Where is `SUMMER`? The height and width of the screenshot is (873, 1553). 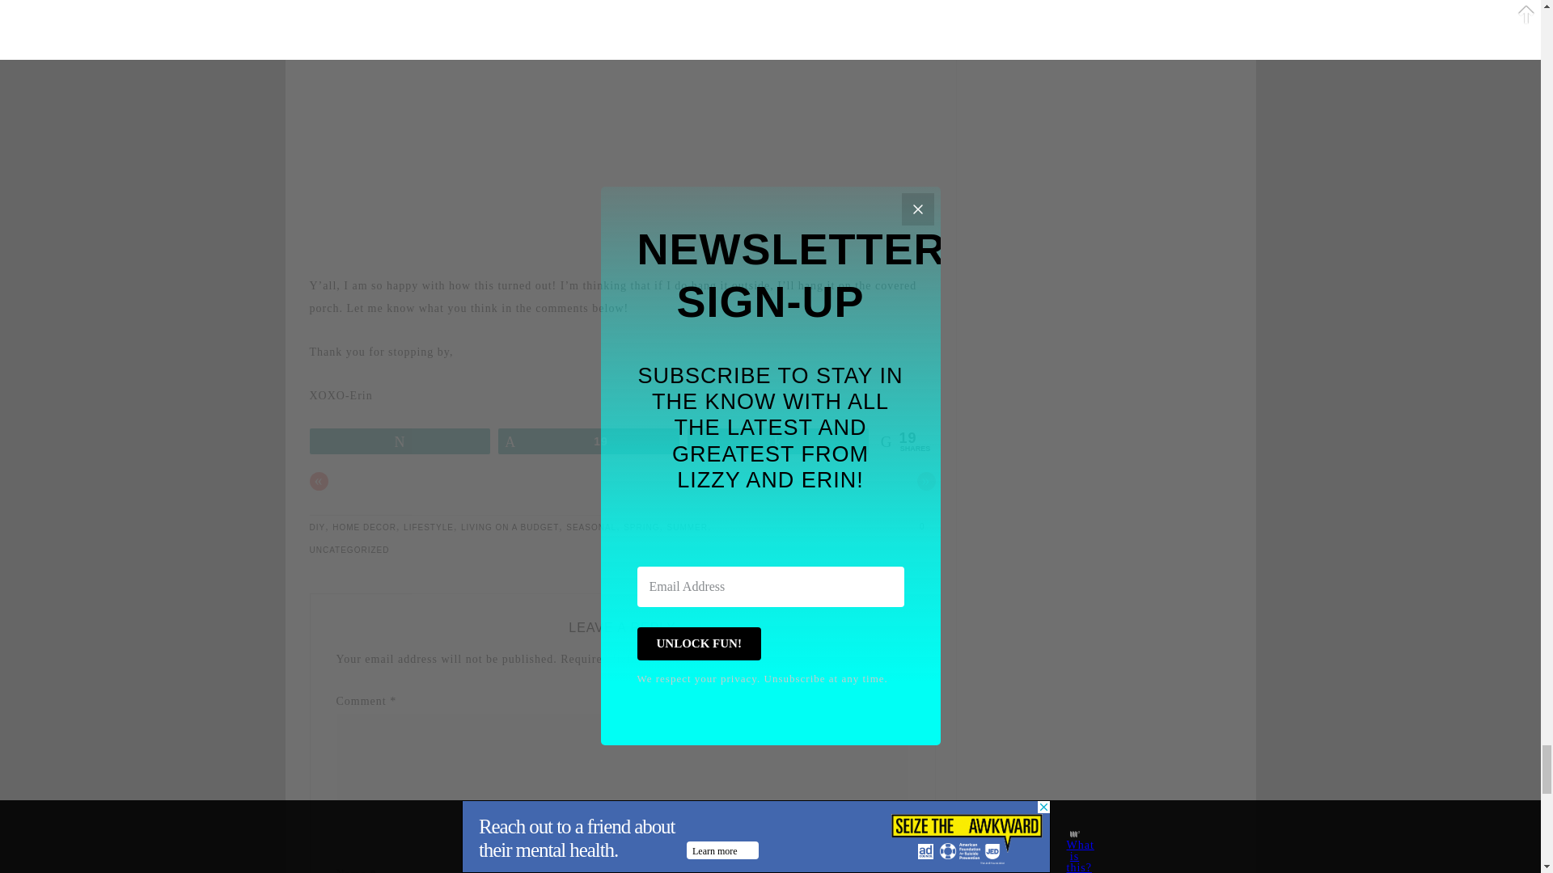 SUMMER is located at coordinates (688, 527).